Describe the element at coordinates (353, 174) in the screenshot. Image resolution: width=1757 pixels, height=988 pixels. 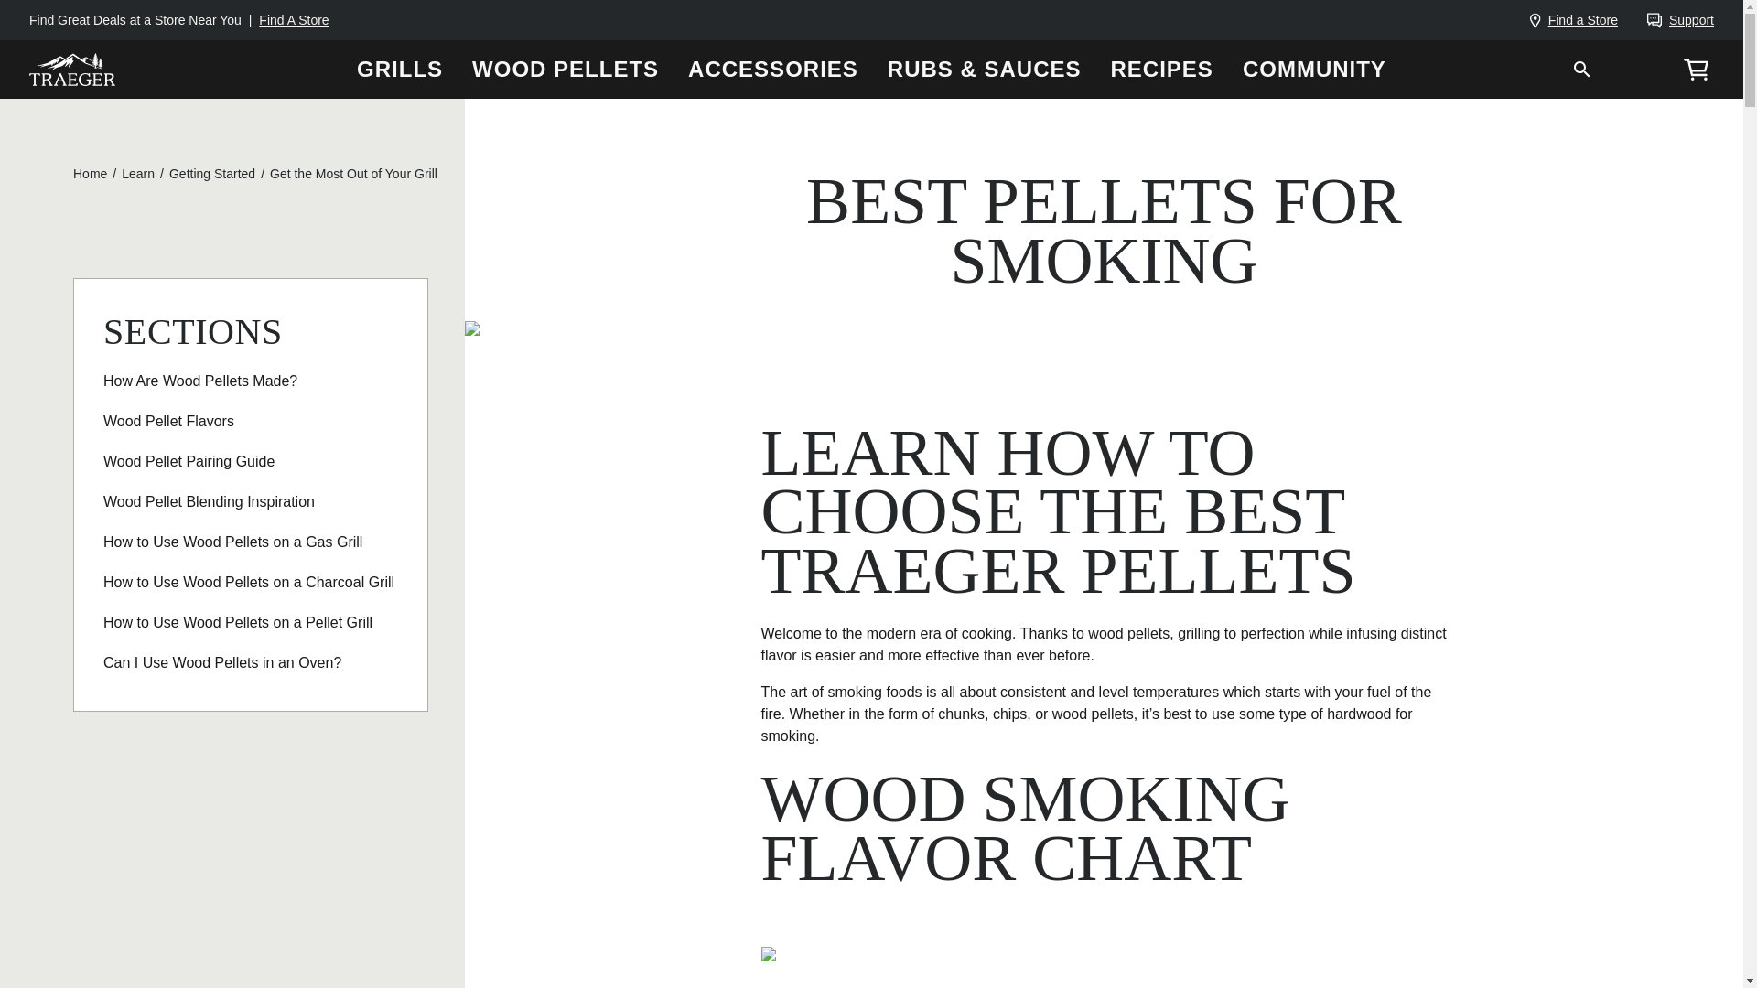
I see `Get the Most Out of Your Grill` at that location.